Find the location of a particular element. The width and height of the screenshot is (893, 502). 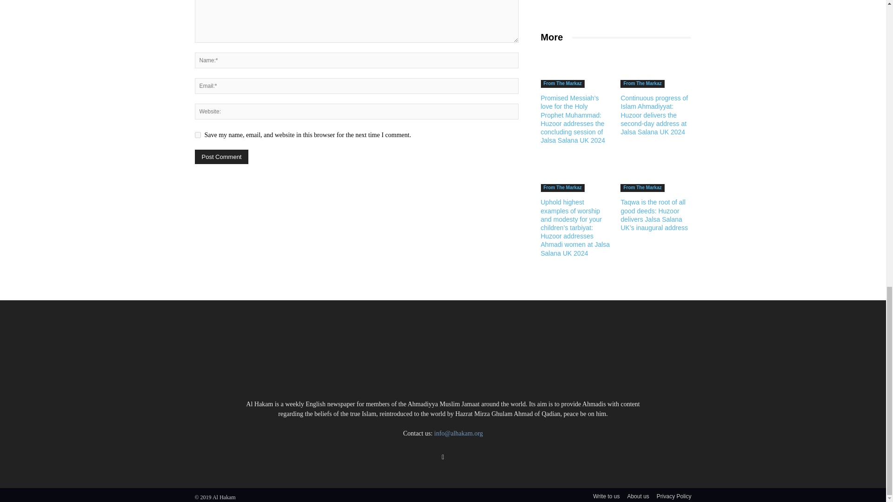

Post Comment is located at coordinates (221, 157).